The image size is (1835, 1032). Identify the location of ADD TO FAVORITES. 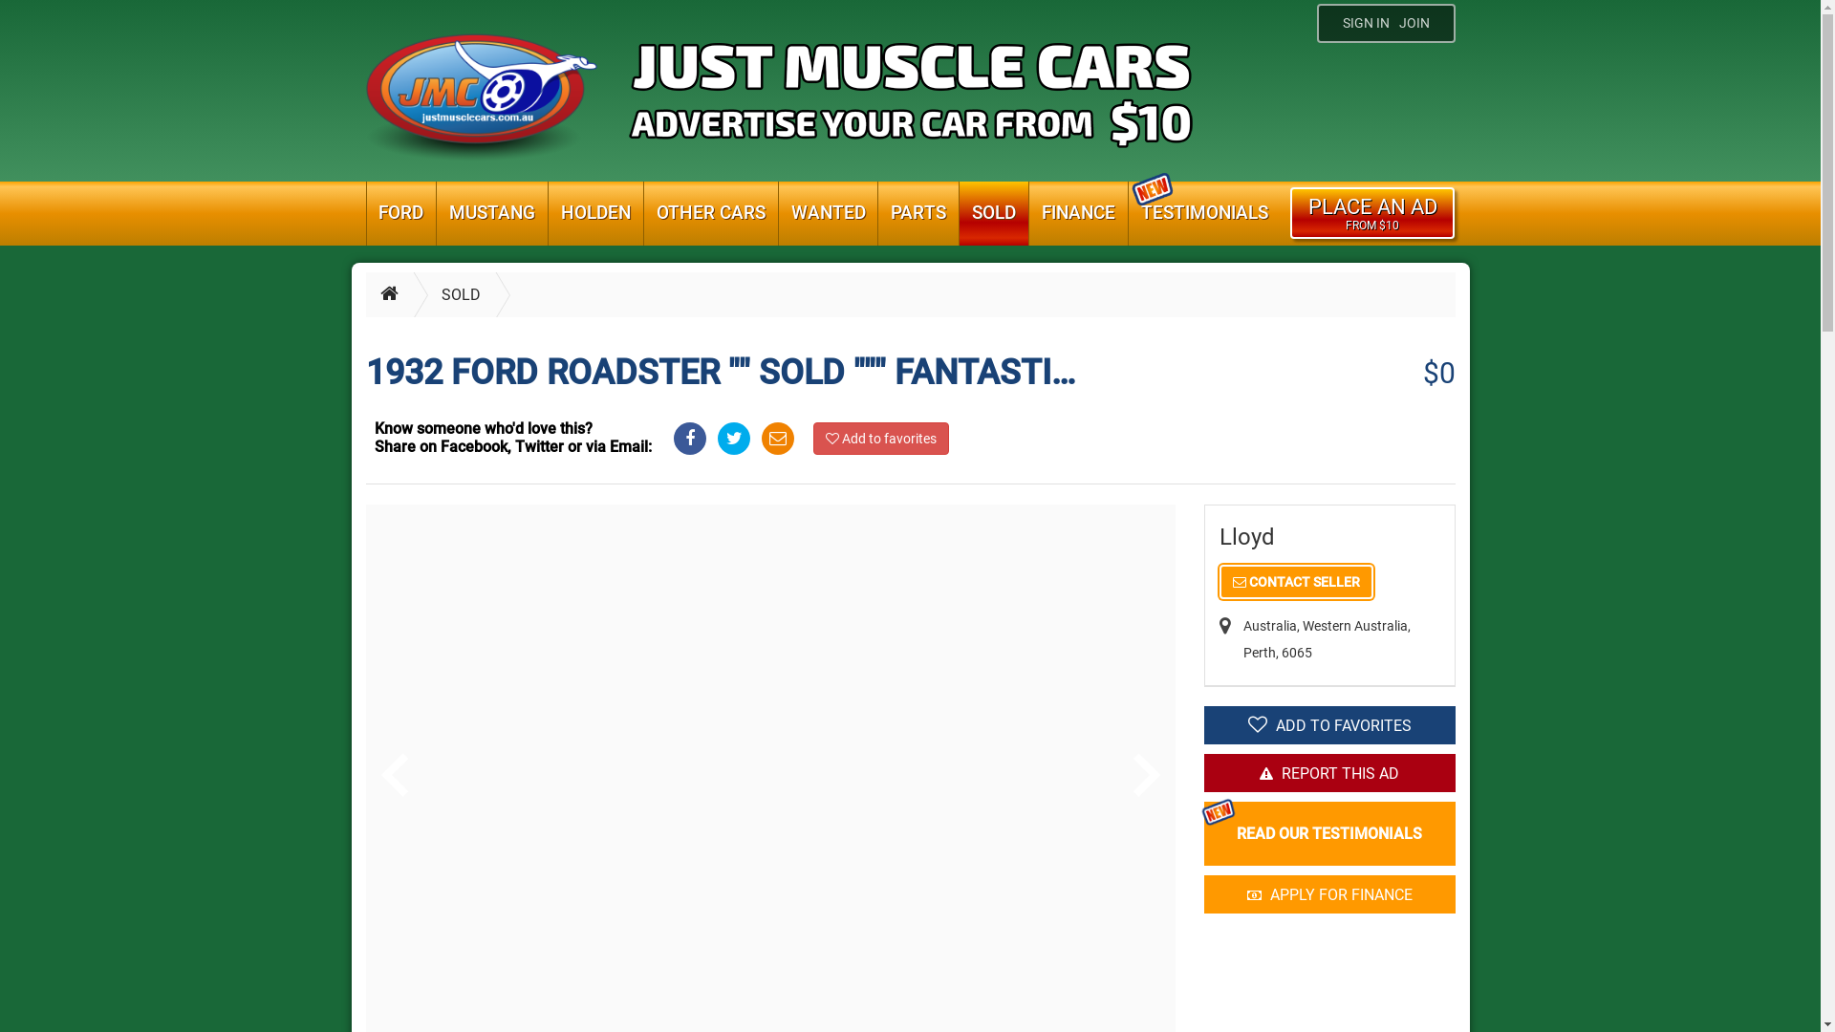
(1330, 725).